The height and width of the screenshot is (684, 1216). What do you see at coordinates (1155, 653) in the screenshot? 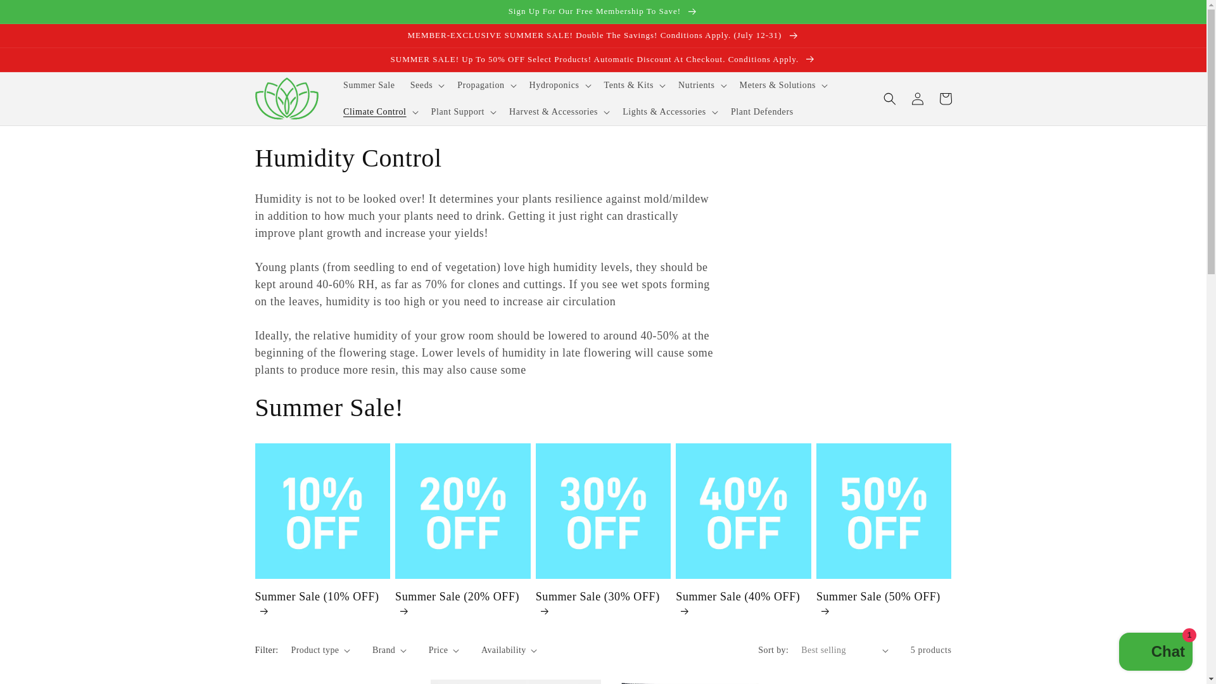
I see `Shopify online store chat` at bounding box center [1155, 653].